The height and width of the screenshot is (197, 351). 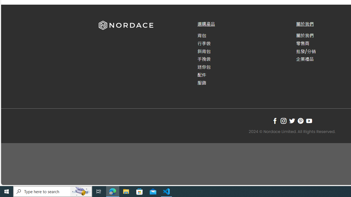 I want to click on Follow on YouTube, so click(x=309, y=121).